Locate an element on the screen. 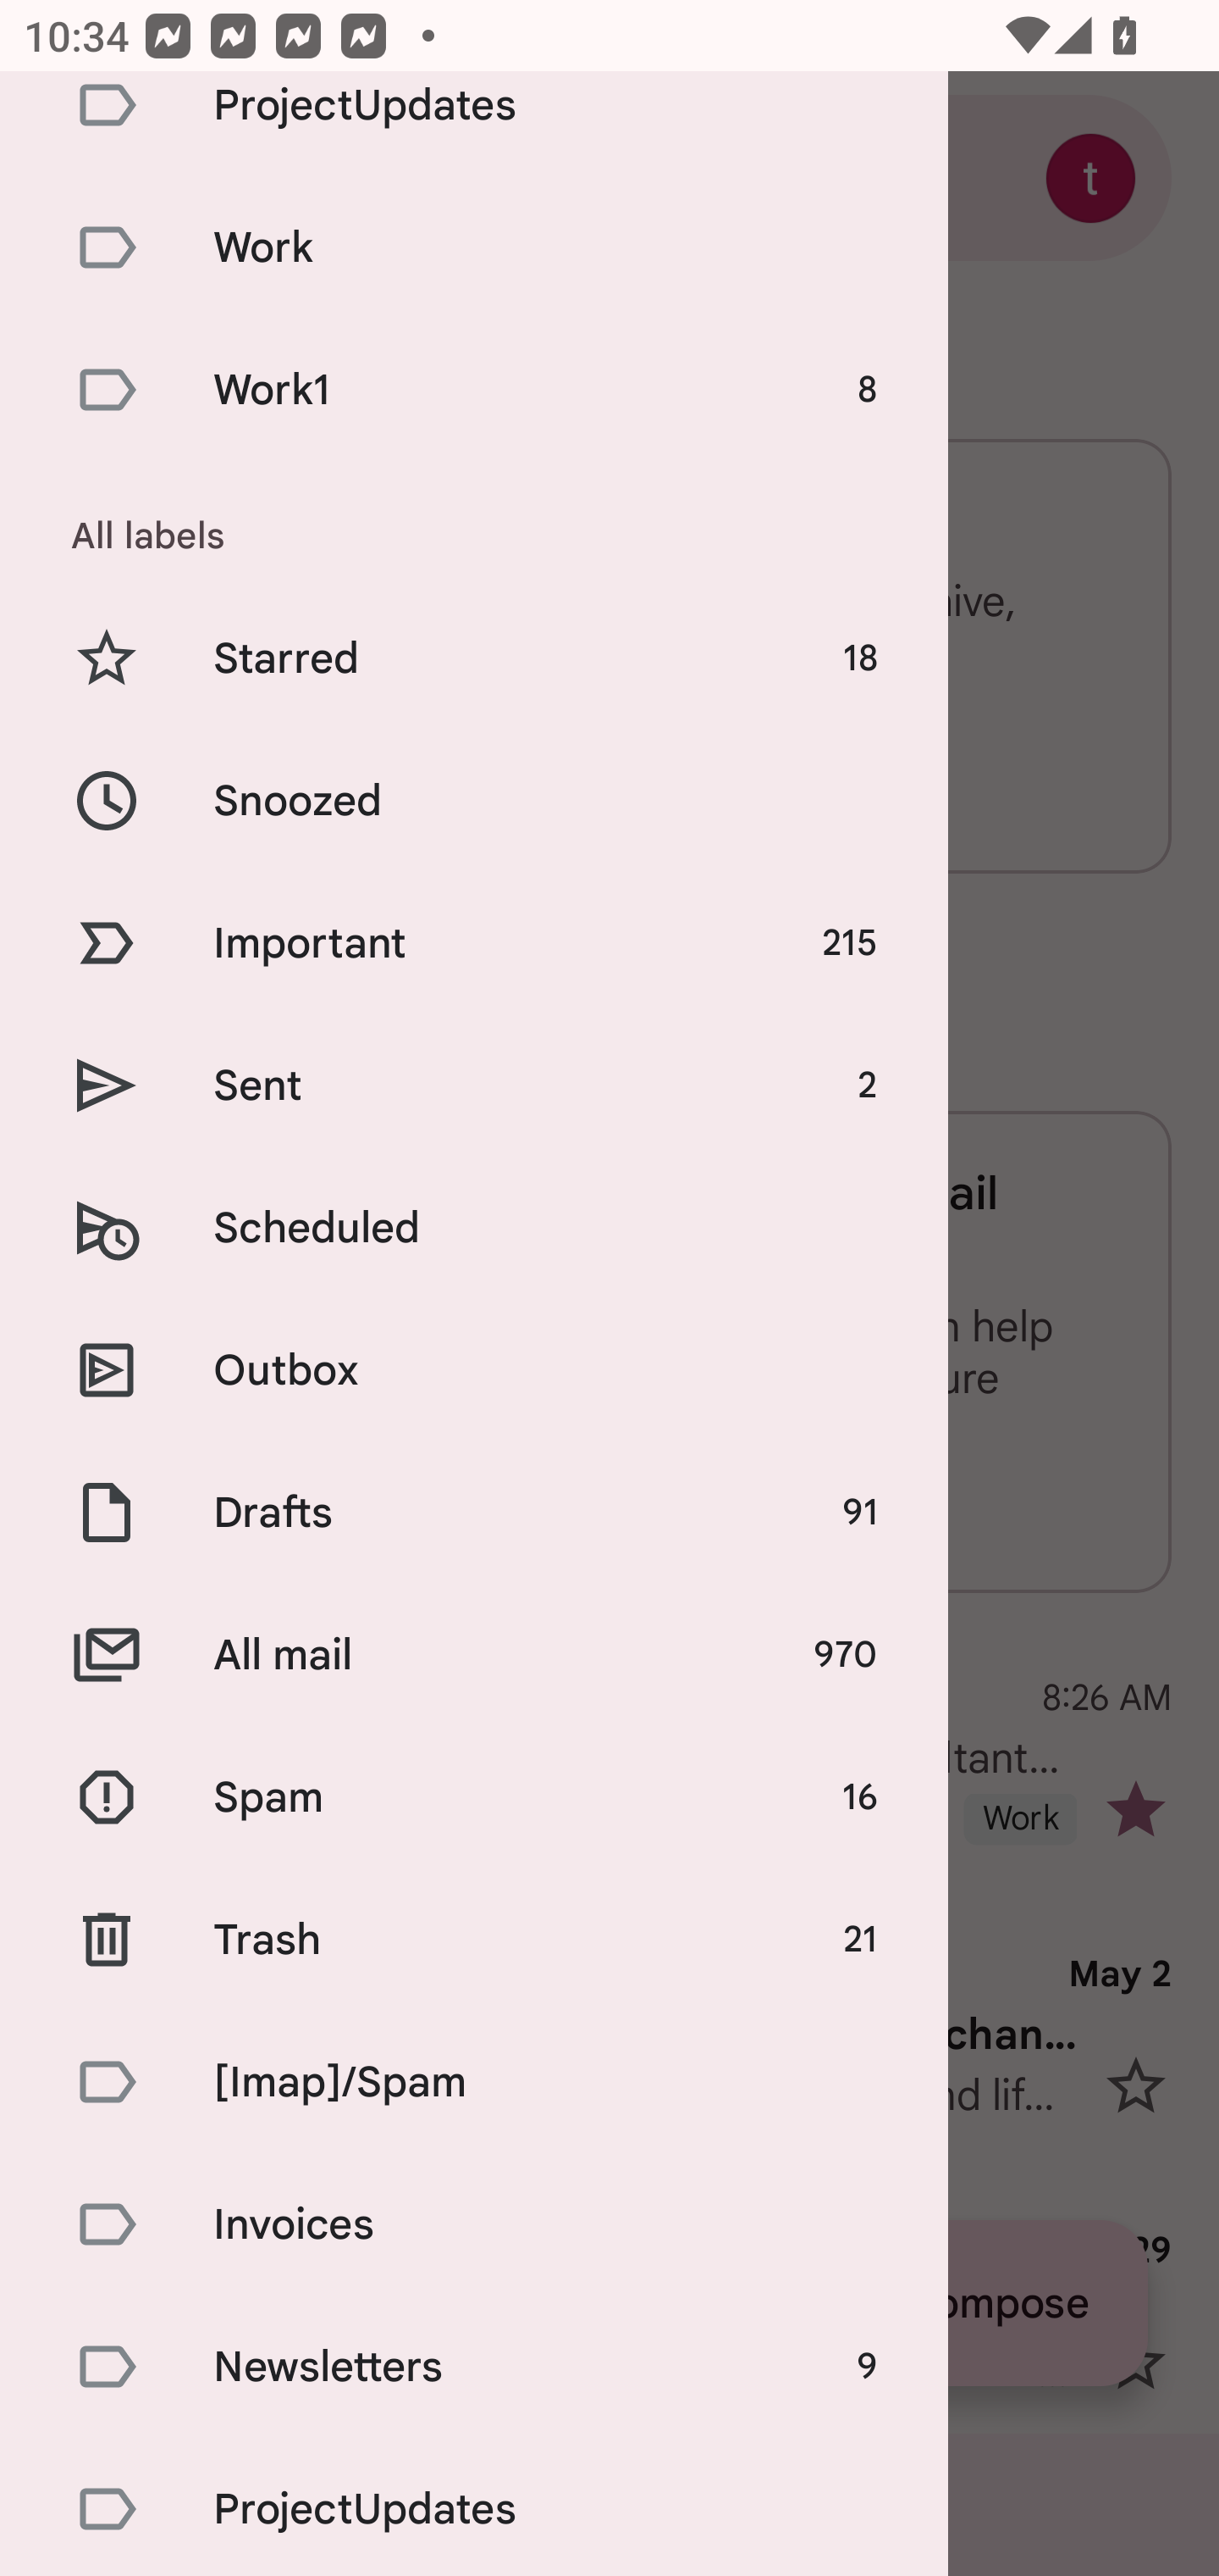 Image resolution: width=1219 pixels, height=2576 pixels. Spam 16 is located at coordinates (474, 1796).